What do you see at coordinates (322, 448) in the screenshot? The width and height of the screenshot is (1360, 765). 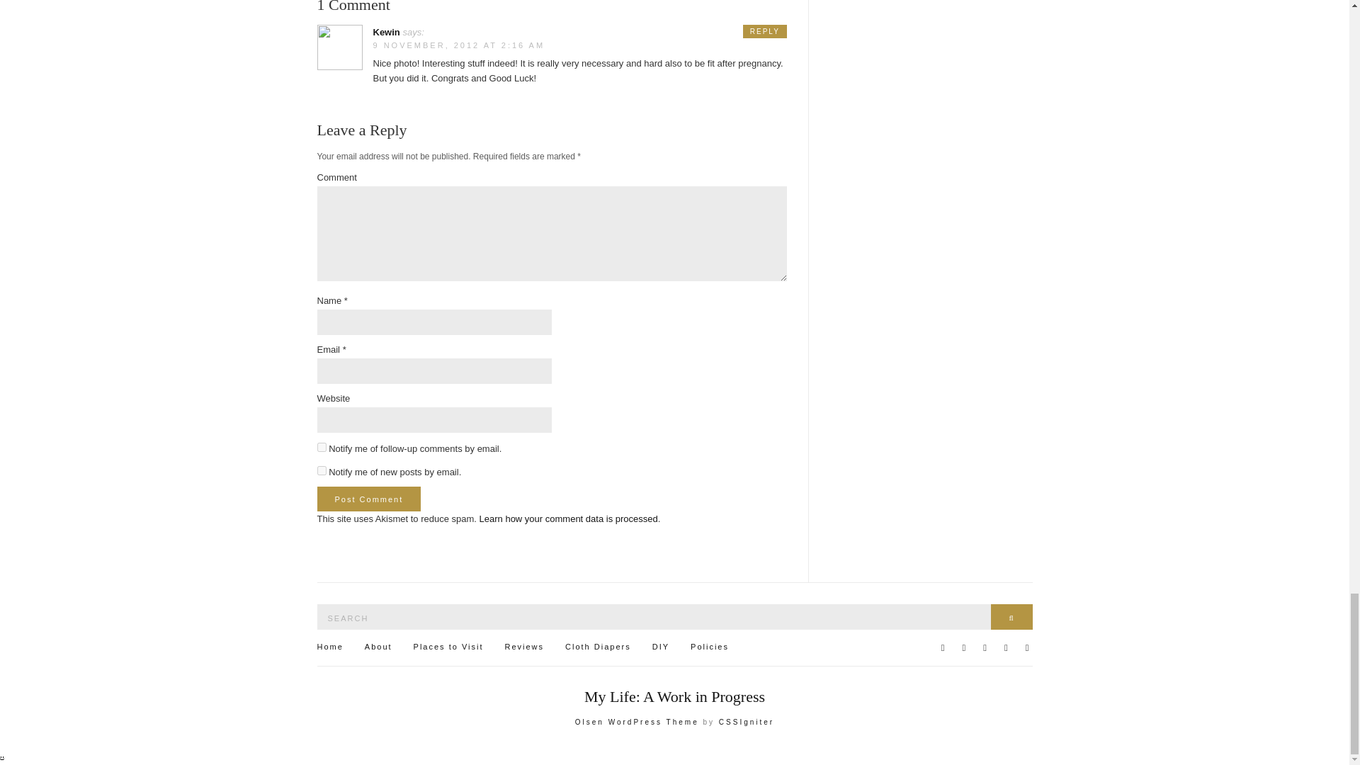 I see `subscribe` at bounding box center [322, 448].